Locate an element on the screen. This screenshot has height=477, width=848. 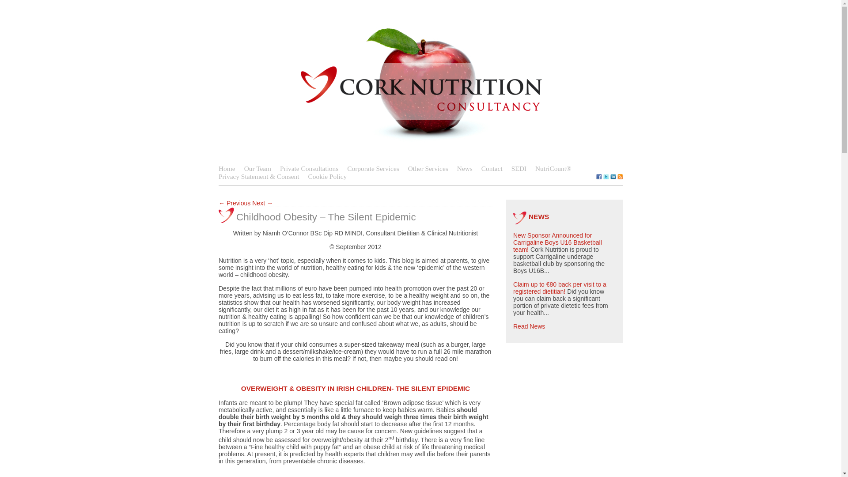
Contact is located at coordinates (492, 168).